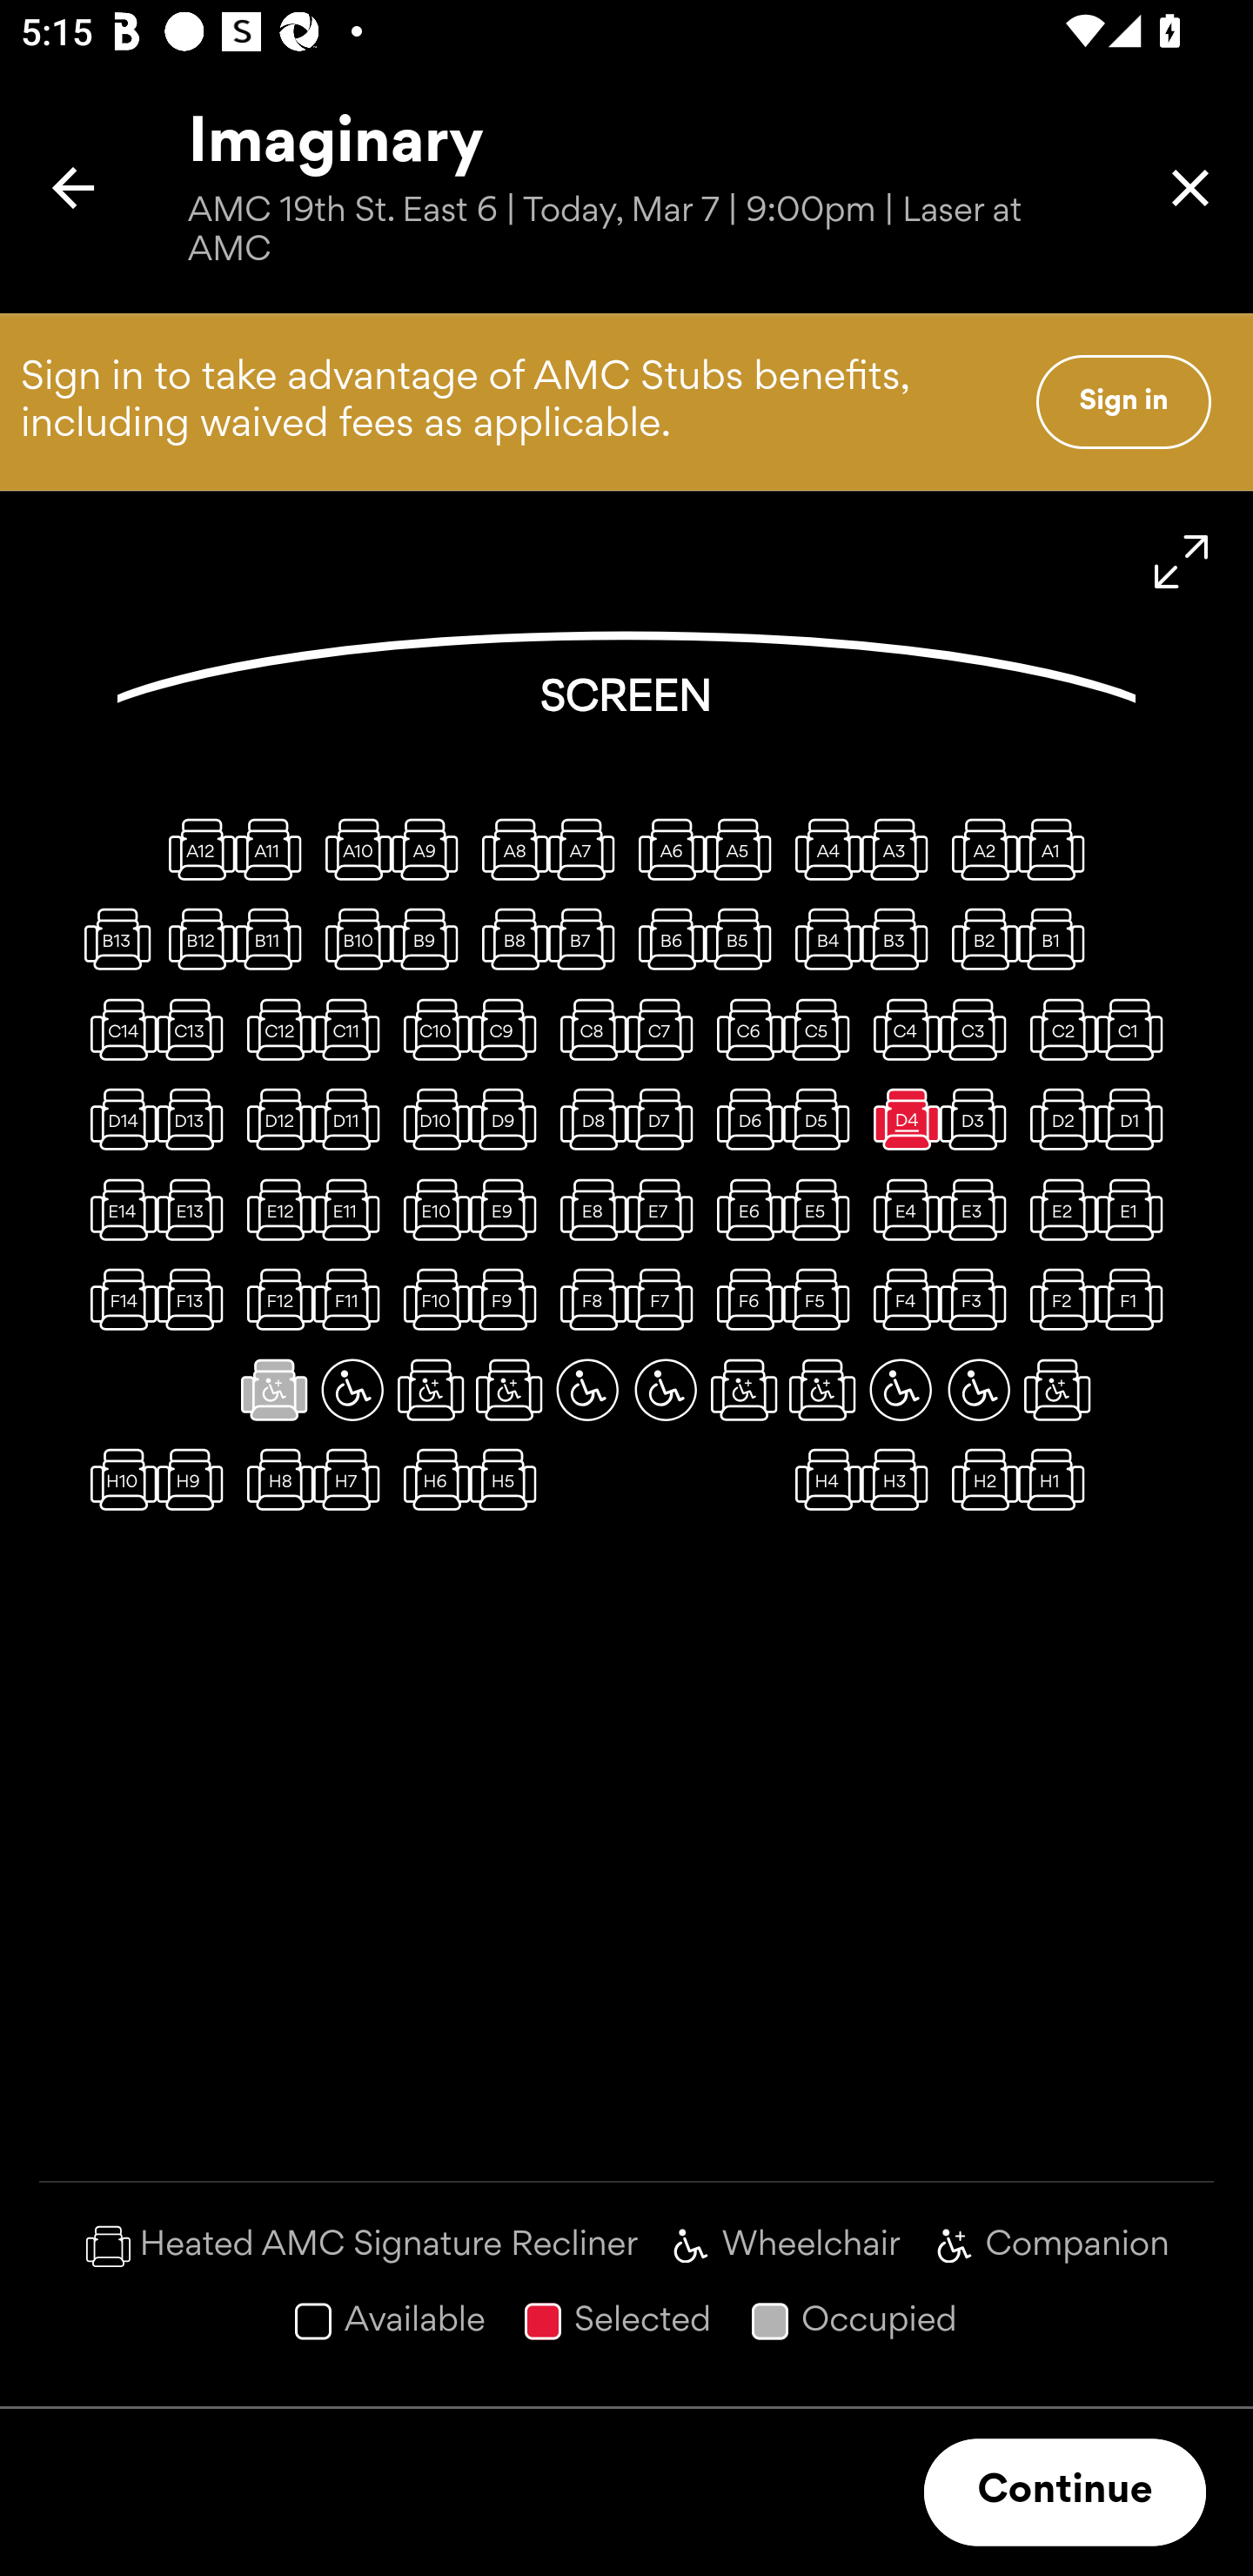 The image size is (1253, 2576). What do you see at coordinates (665, 1209) in the screenshot?
I see `E7, Regular seat, available` at bounding box center [665, 1209].